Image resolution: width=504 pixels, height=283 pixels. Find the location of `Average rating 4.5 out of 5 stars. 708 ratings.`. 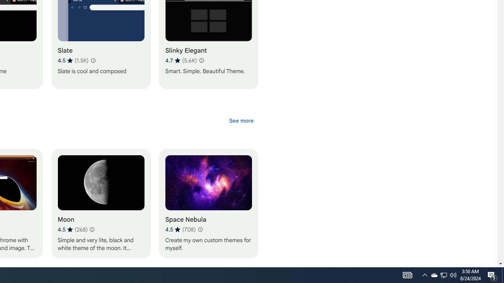

Average rating 4.5 out of 5 stars. 708 ratings. is located at coordinates (180, 230).